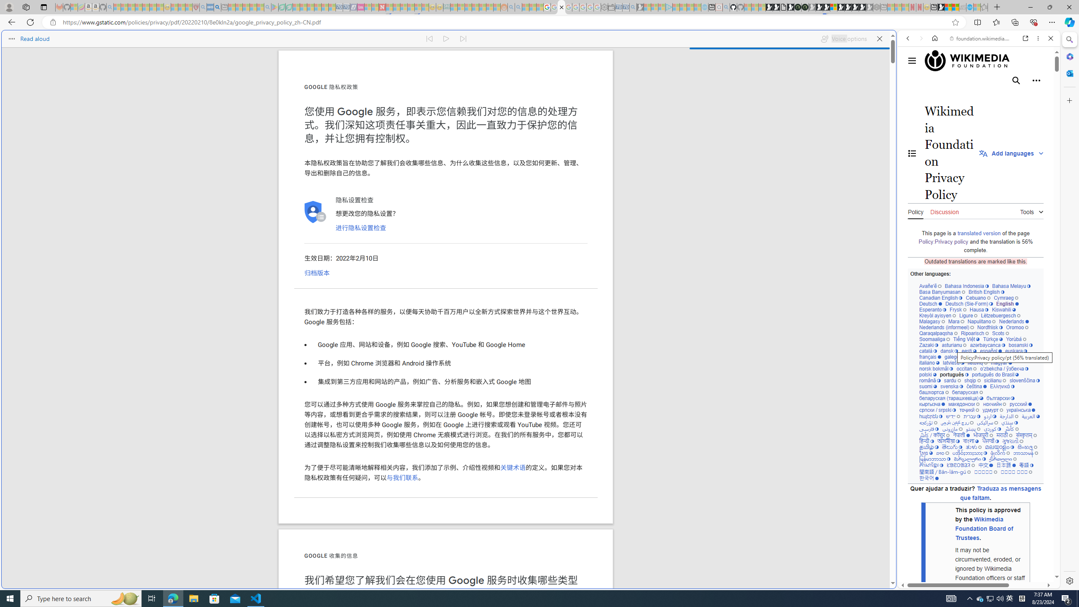  I want to click on Navy Quest, so click(963, 7).